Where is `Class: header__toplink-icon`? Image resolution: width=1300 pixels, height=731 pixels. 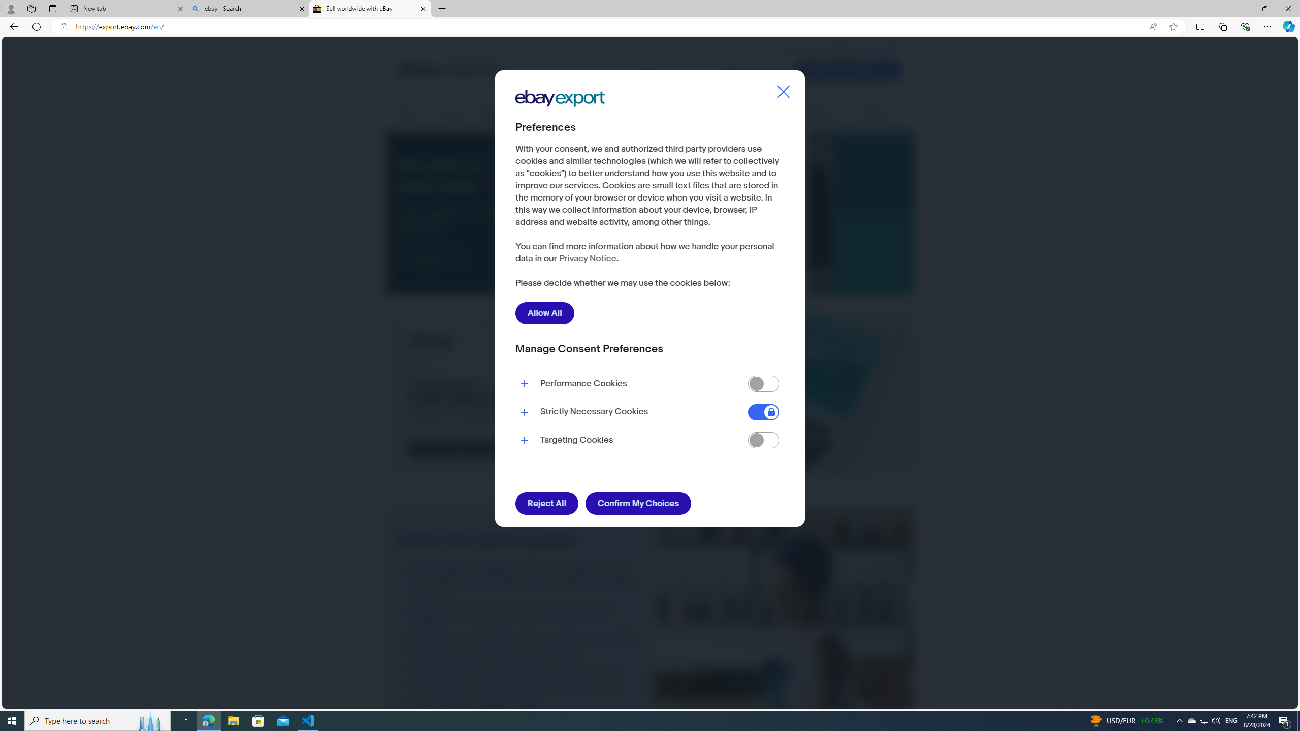 Class: header__toplink-icon is located at coordinates (898, 49).